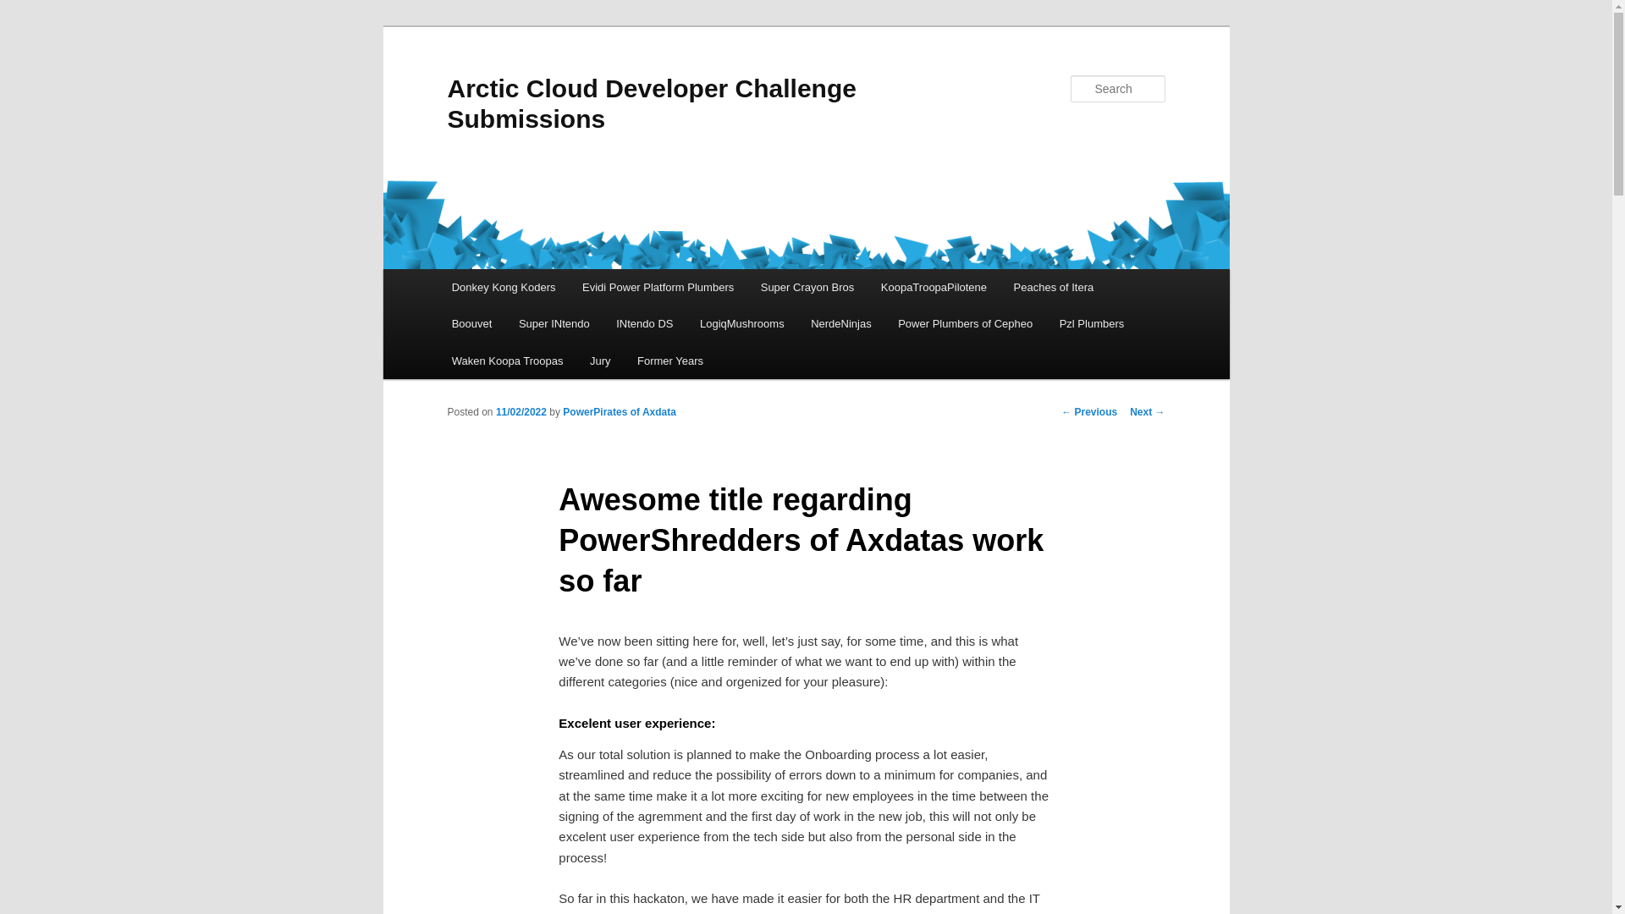  What do you see at coordinates (472, 323) in the screenshot?
I see `Boouvet` at bounding box center [472, 323].